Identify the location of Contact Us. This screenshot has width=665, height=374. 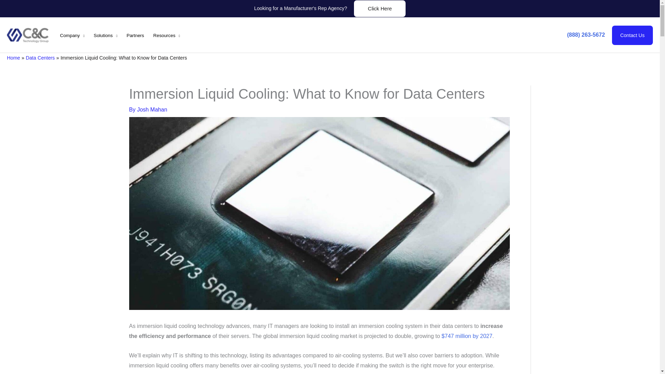
(632, 35).